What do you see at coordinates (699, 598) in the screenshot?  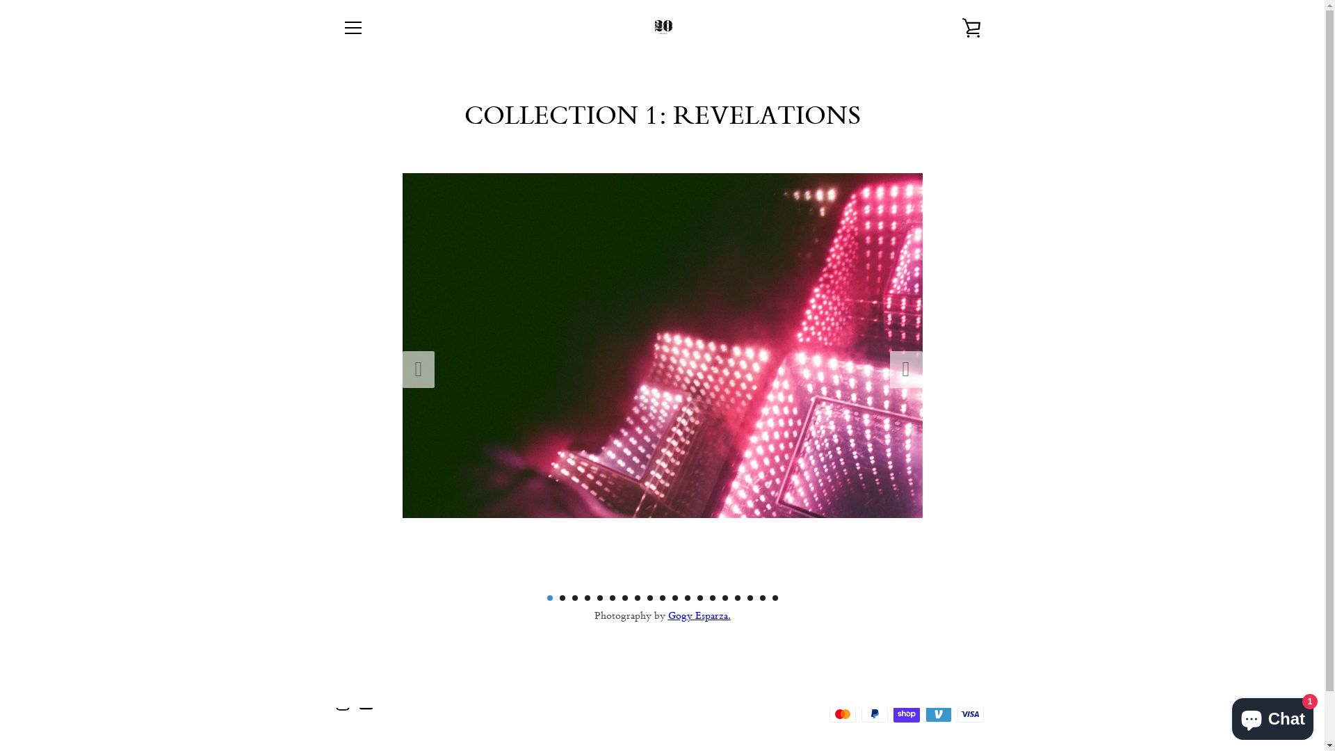 I see `13` at bounding box center [699, 598].